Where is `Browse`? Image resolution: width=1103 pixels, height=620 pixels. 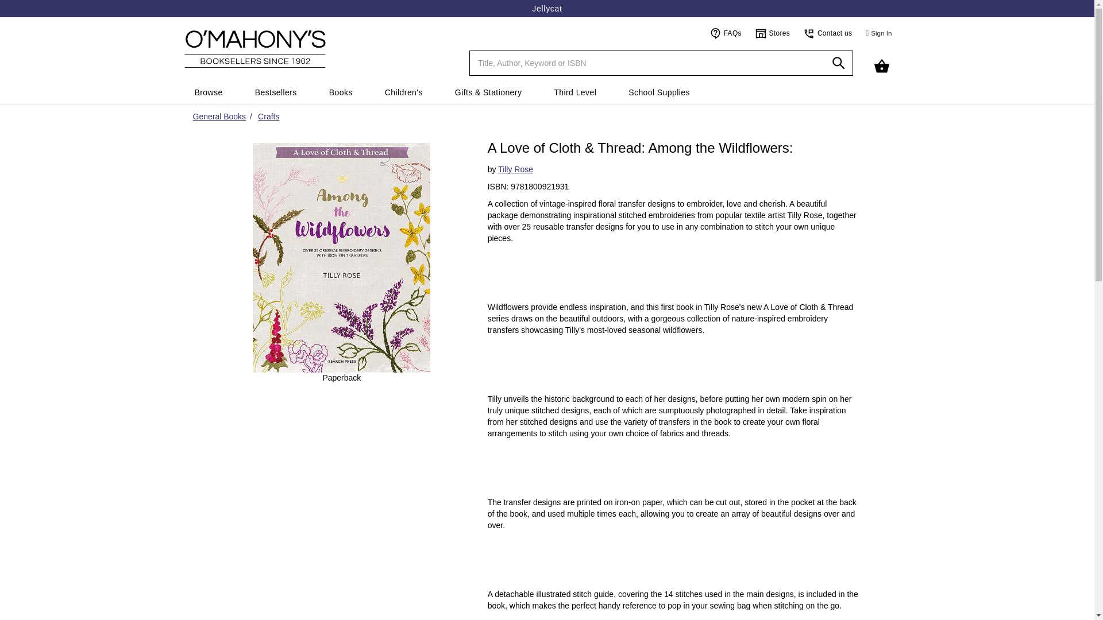
Browse is located at coordinates (208, 92).